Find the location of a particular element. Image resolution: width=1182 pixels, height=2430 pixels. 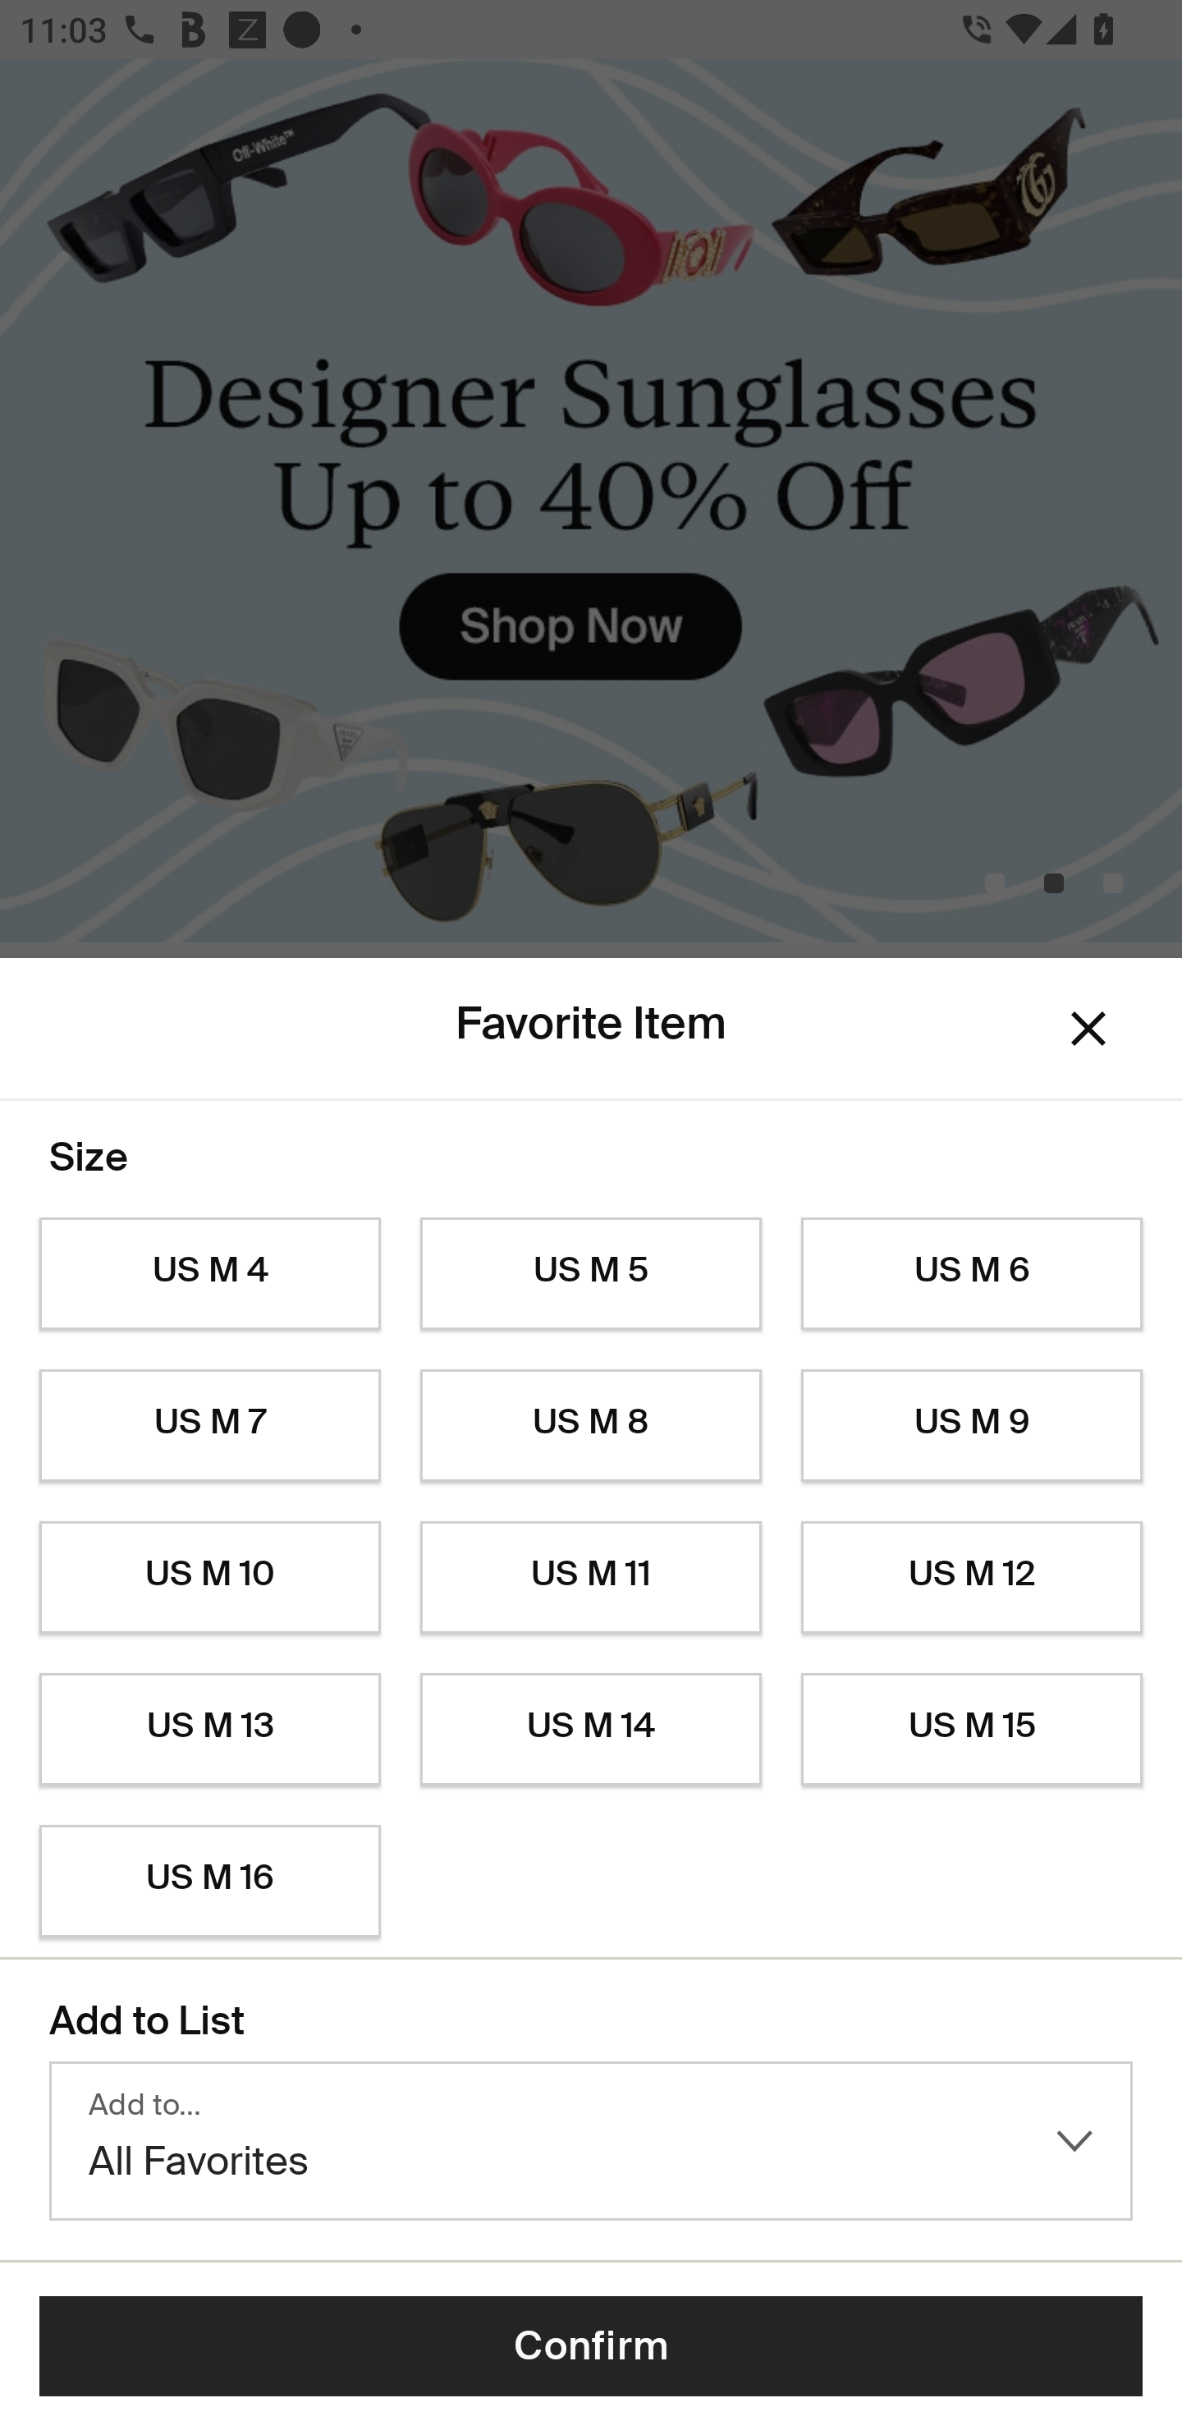

Confirm is located at coordinates (591, 2346).